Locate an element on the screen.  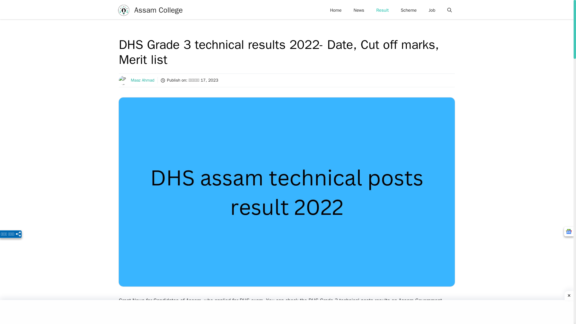
Scheme is located at coordinates (409, 10).